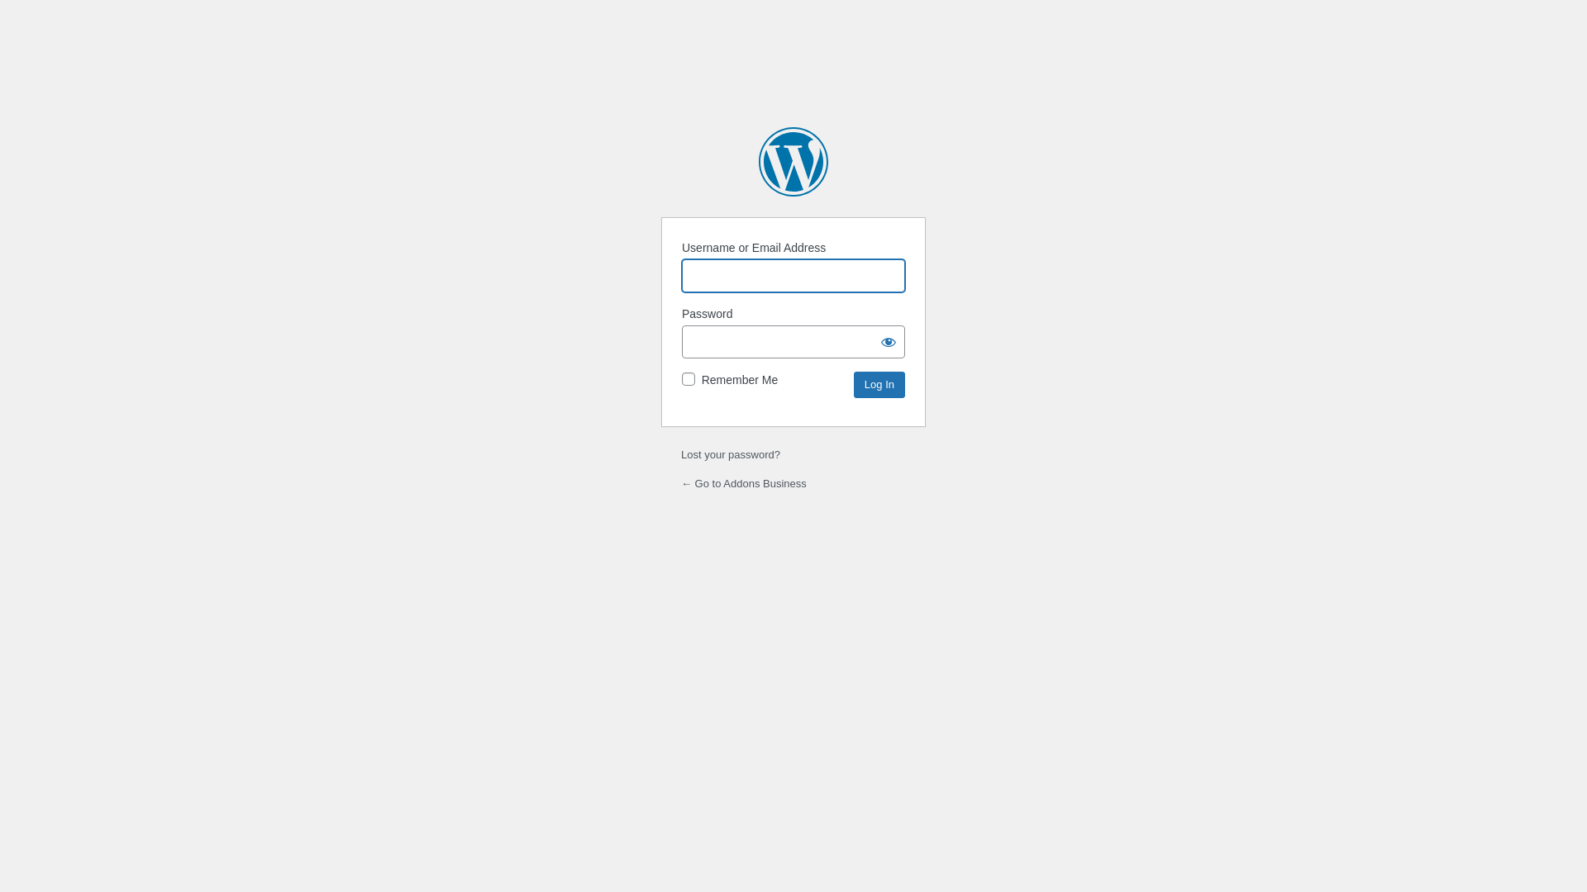  Describe the element at coordinates (793, 162) in the screenshot. I see `Powered by WordPress` at that location.